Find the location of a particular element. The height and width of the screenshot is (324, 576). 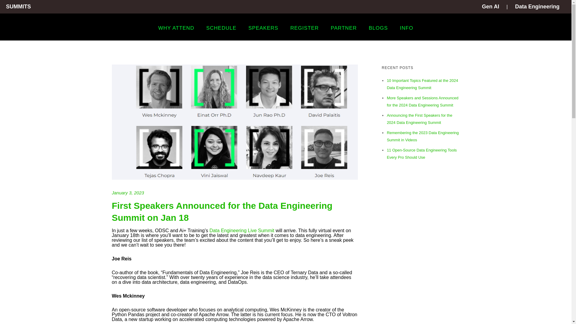

BLOGS is located at coordinates (378, 28).